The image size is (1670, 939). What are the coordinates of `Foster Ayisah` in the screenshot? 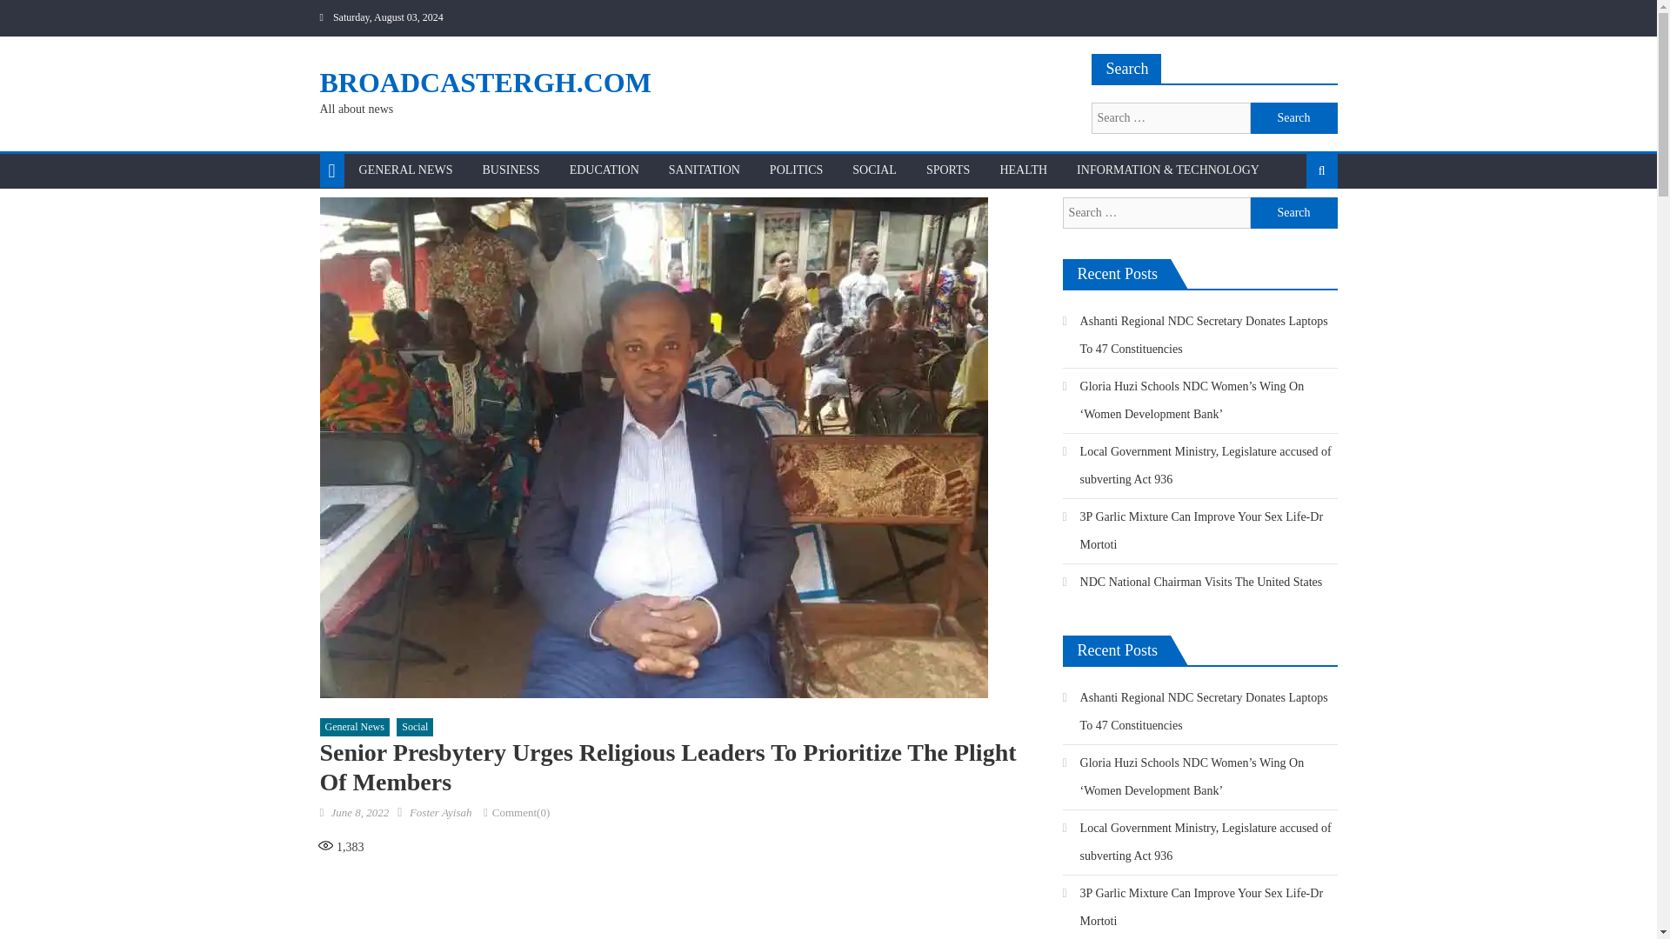 It's located at (440, 812).